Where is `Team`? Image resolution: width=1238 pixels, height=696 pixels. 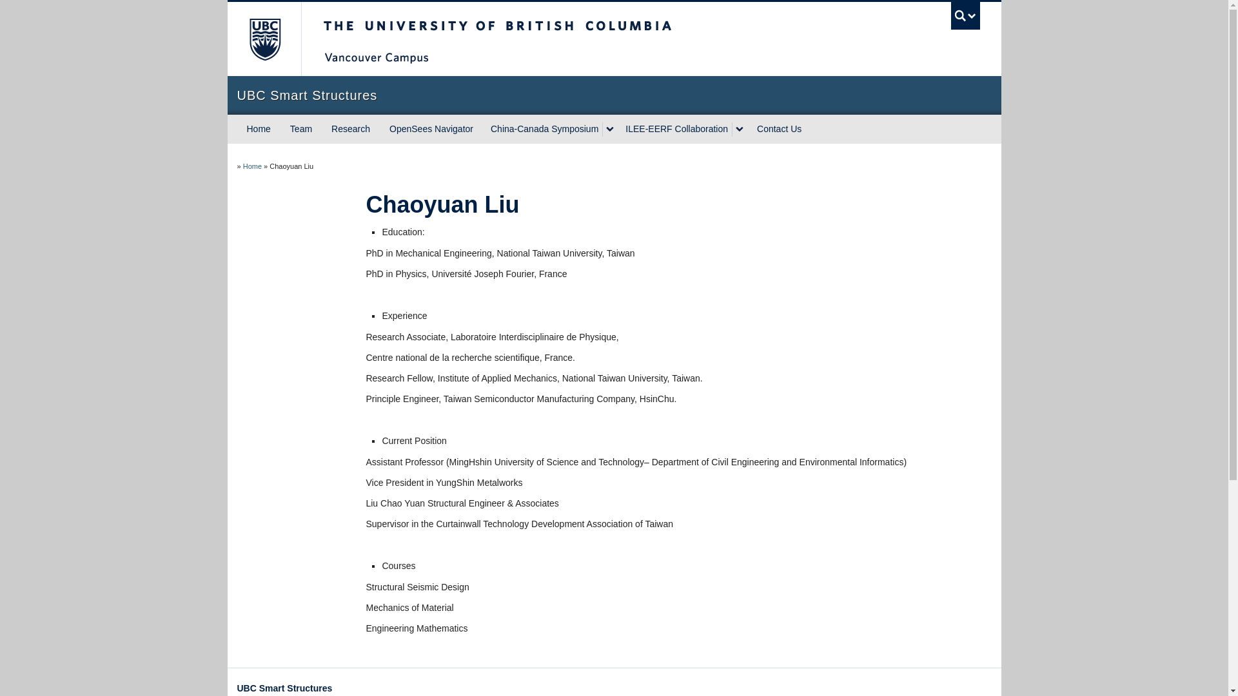
Team is located at coordinates (301, 129).